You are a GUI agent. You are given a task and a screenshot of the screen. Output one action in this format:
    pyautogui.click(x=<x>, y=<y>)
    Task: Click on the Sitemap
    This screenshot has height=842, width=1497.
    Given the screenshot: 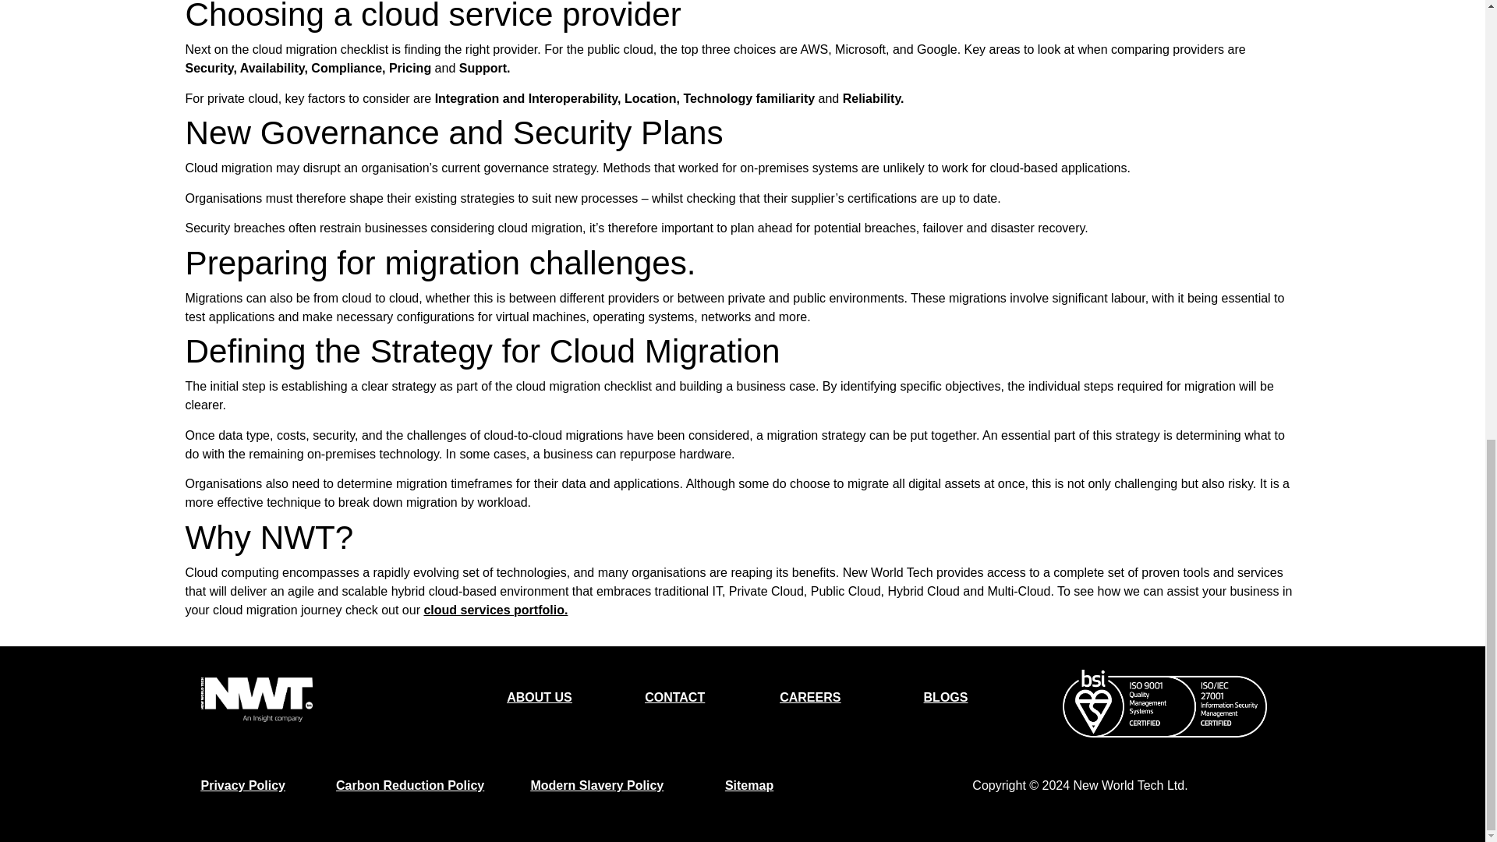 What is the action you would take?
    pyautogui.click(x=748, y=786)
    